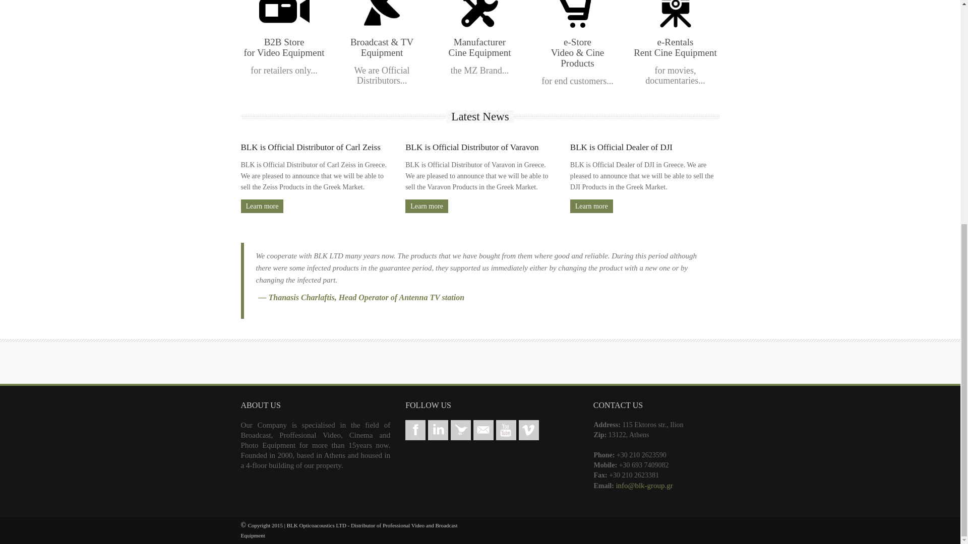 The image size is (968, 544). Describe the element at coordinates (591, 207) in the screenshot. I see `Learn more` at that location.